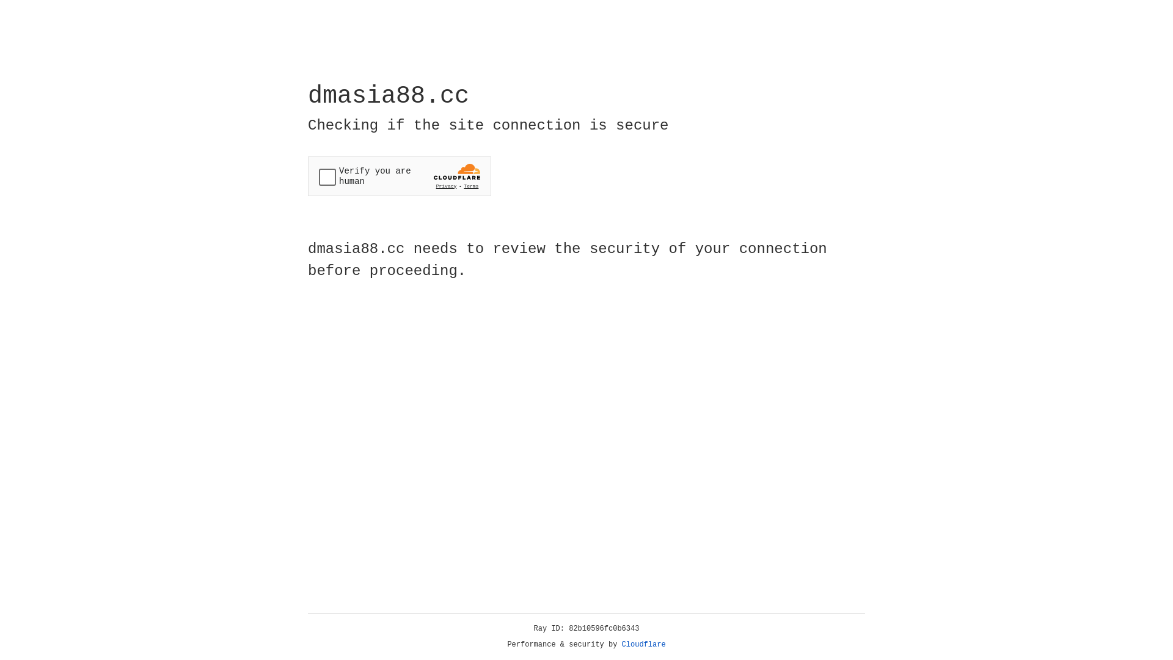 The width and height of the screenshot is (1173, 660). What do you see at coordinates (644, 645) in the screenshot?
I see `Cloudflare` at bounding box center [644, 645].